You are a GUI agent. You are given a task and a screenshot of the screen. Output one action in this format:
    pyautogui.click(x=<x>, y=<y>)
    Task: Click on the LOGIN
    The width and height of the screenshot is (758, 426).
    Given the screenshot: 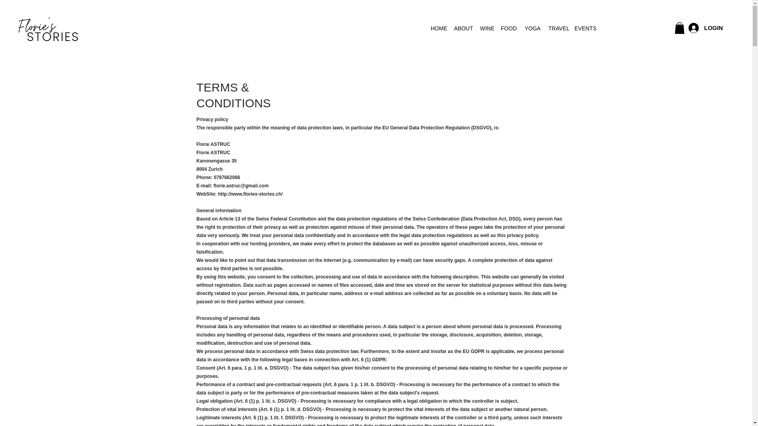 What is the action you would take?
    pyautogui.click(x=705, y=28)
    